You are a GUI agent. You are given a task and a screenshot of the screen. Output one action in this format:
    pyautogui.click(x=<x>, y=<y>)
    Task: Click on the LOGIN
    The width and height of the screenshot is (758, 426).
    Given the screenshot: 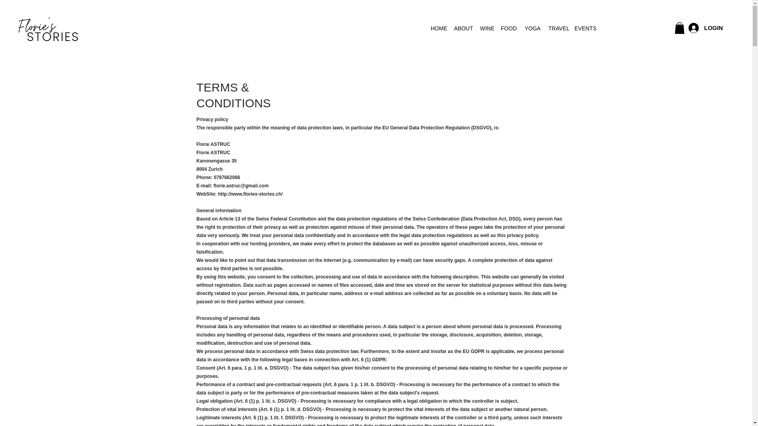 What is the action you would take?
    pyautogui.click(x=705, y=28)
    